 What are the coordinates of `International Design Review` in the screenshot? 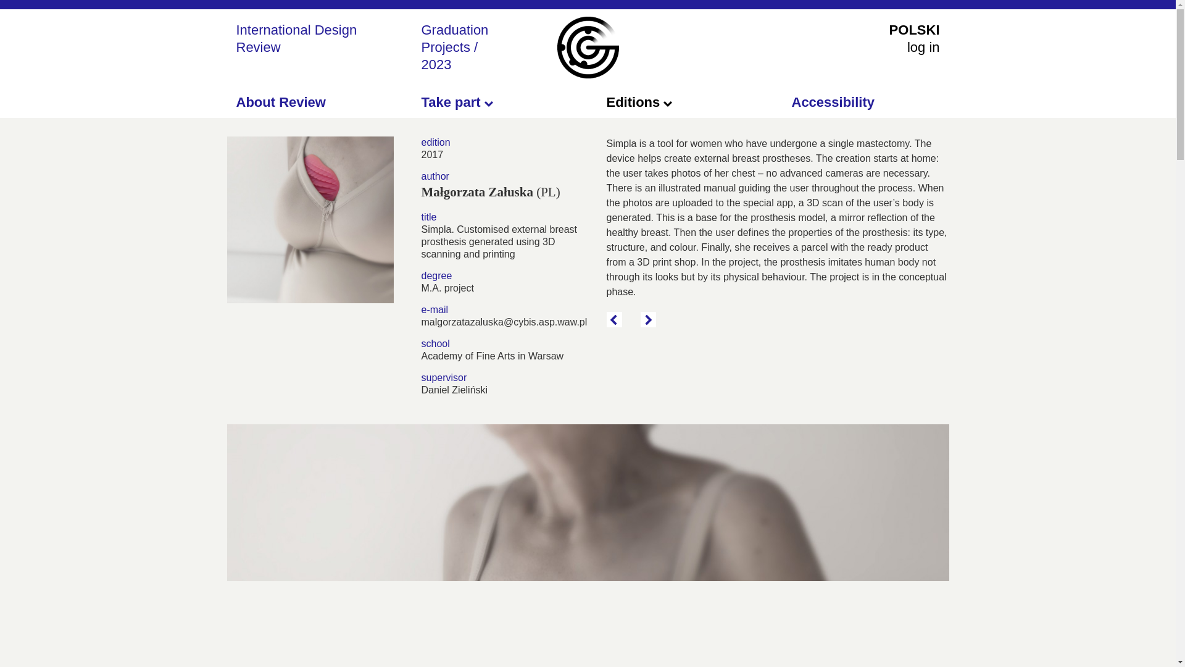 It's located at (296, 38).